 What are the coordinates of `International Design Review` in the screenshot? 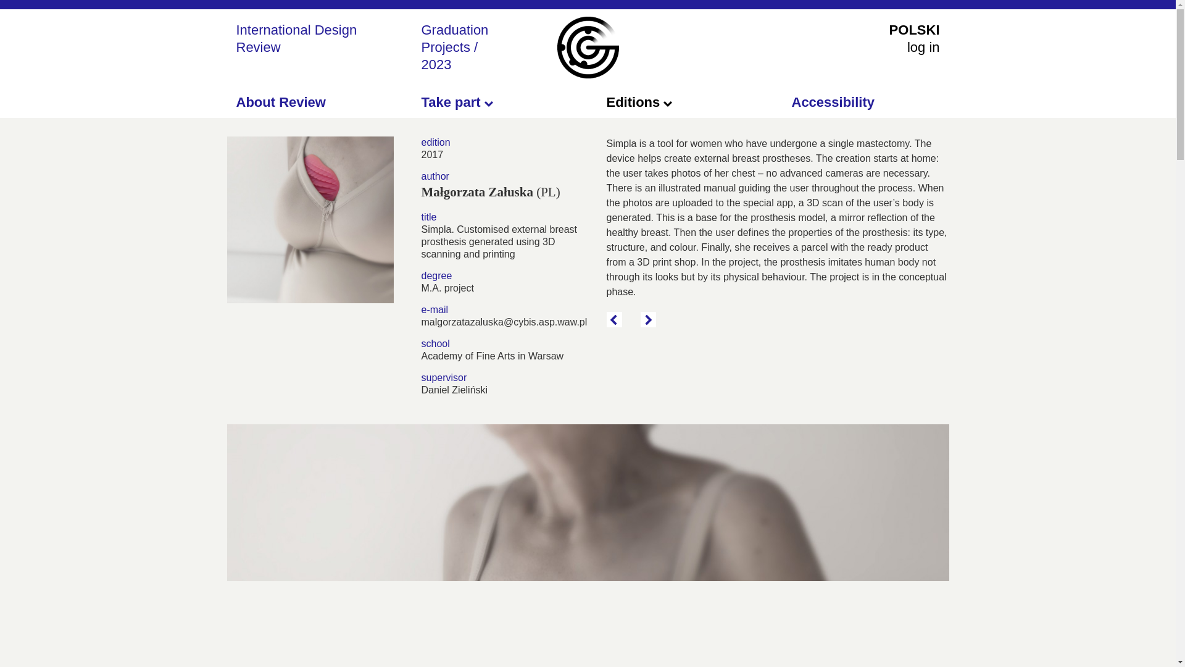 It's located at (296, 38).